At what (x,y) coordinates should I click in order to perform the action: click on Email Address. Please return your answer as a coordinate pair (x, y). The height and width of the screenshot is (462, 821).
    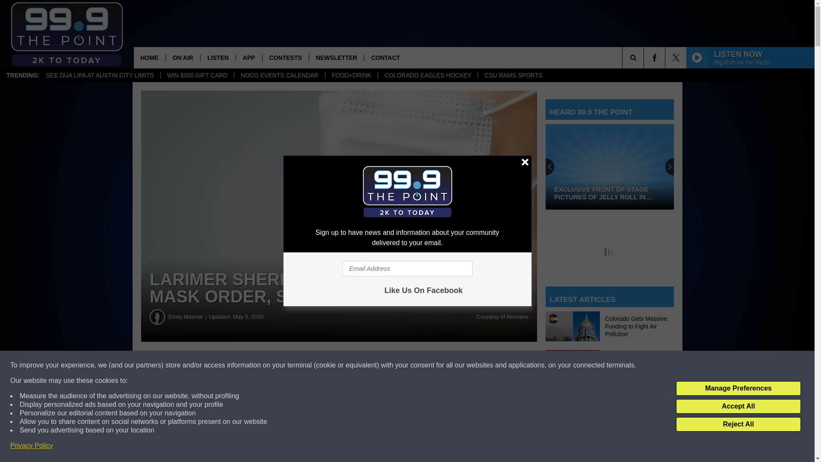
    Looking at the image, I should click on (407, 269).